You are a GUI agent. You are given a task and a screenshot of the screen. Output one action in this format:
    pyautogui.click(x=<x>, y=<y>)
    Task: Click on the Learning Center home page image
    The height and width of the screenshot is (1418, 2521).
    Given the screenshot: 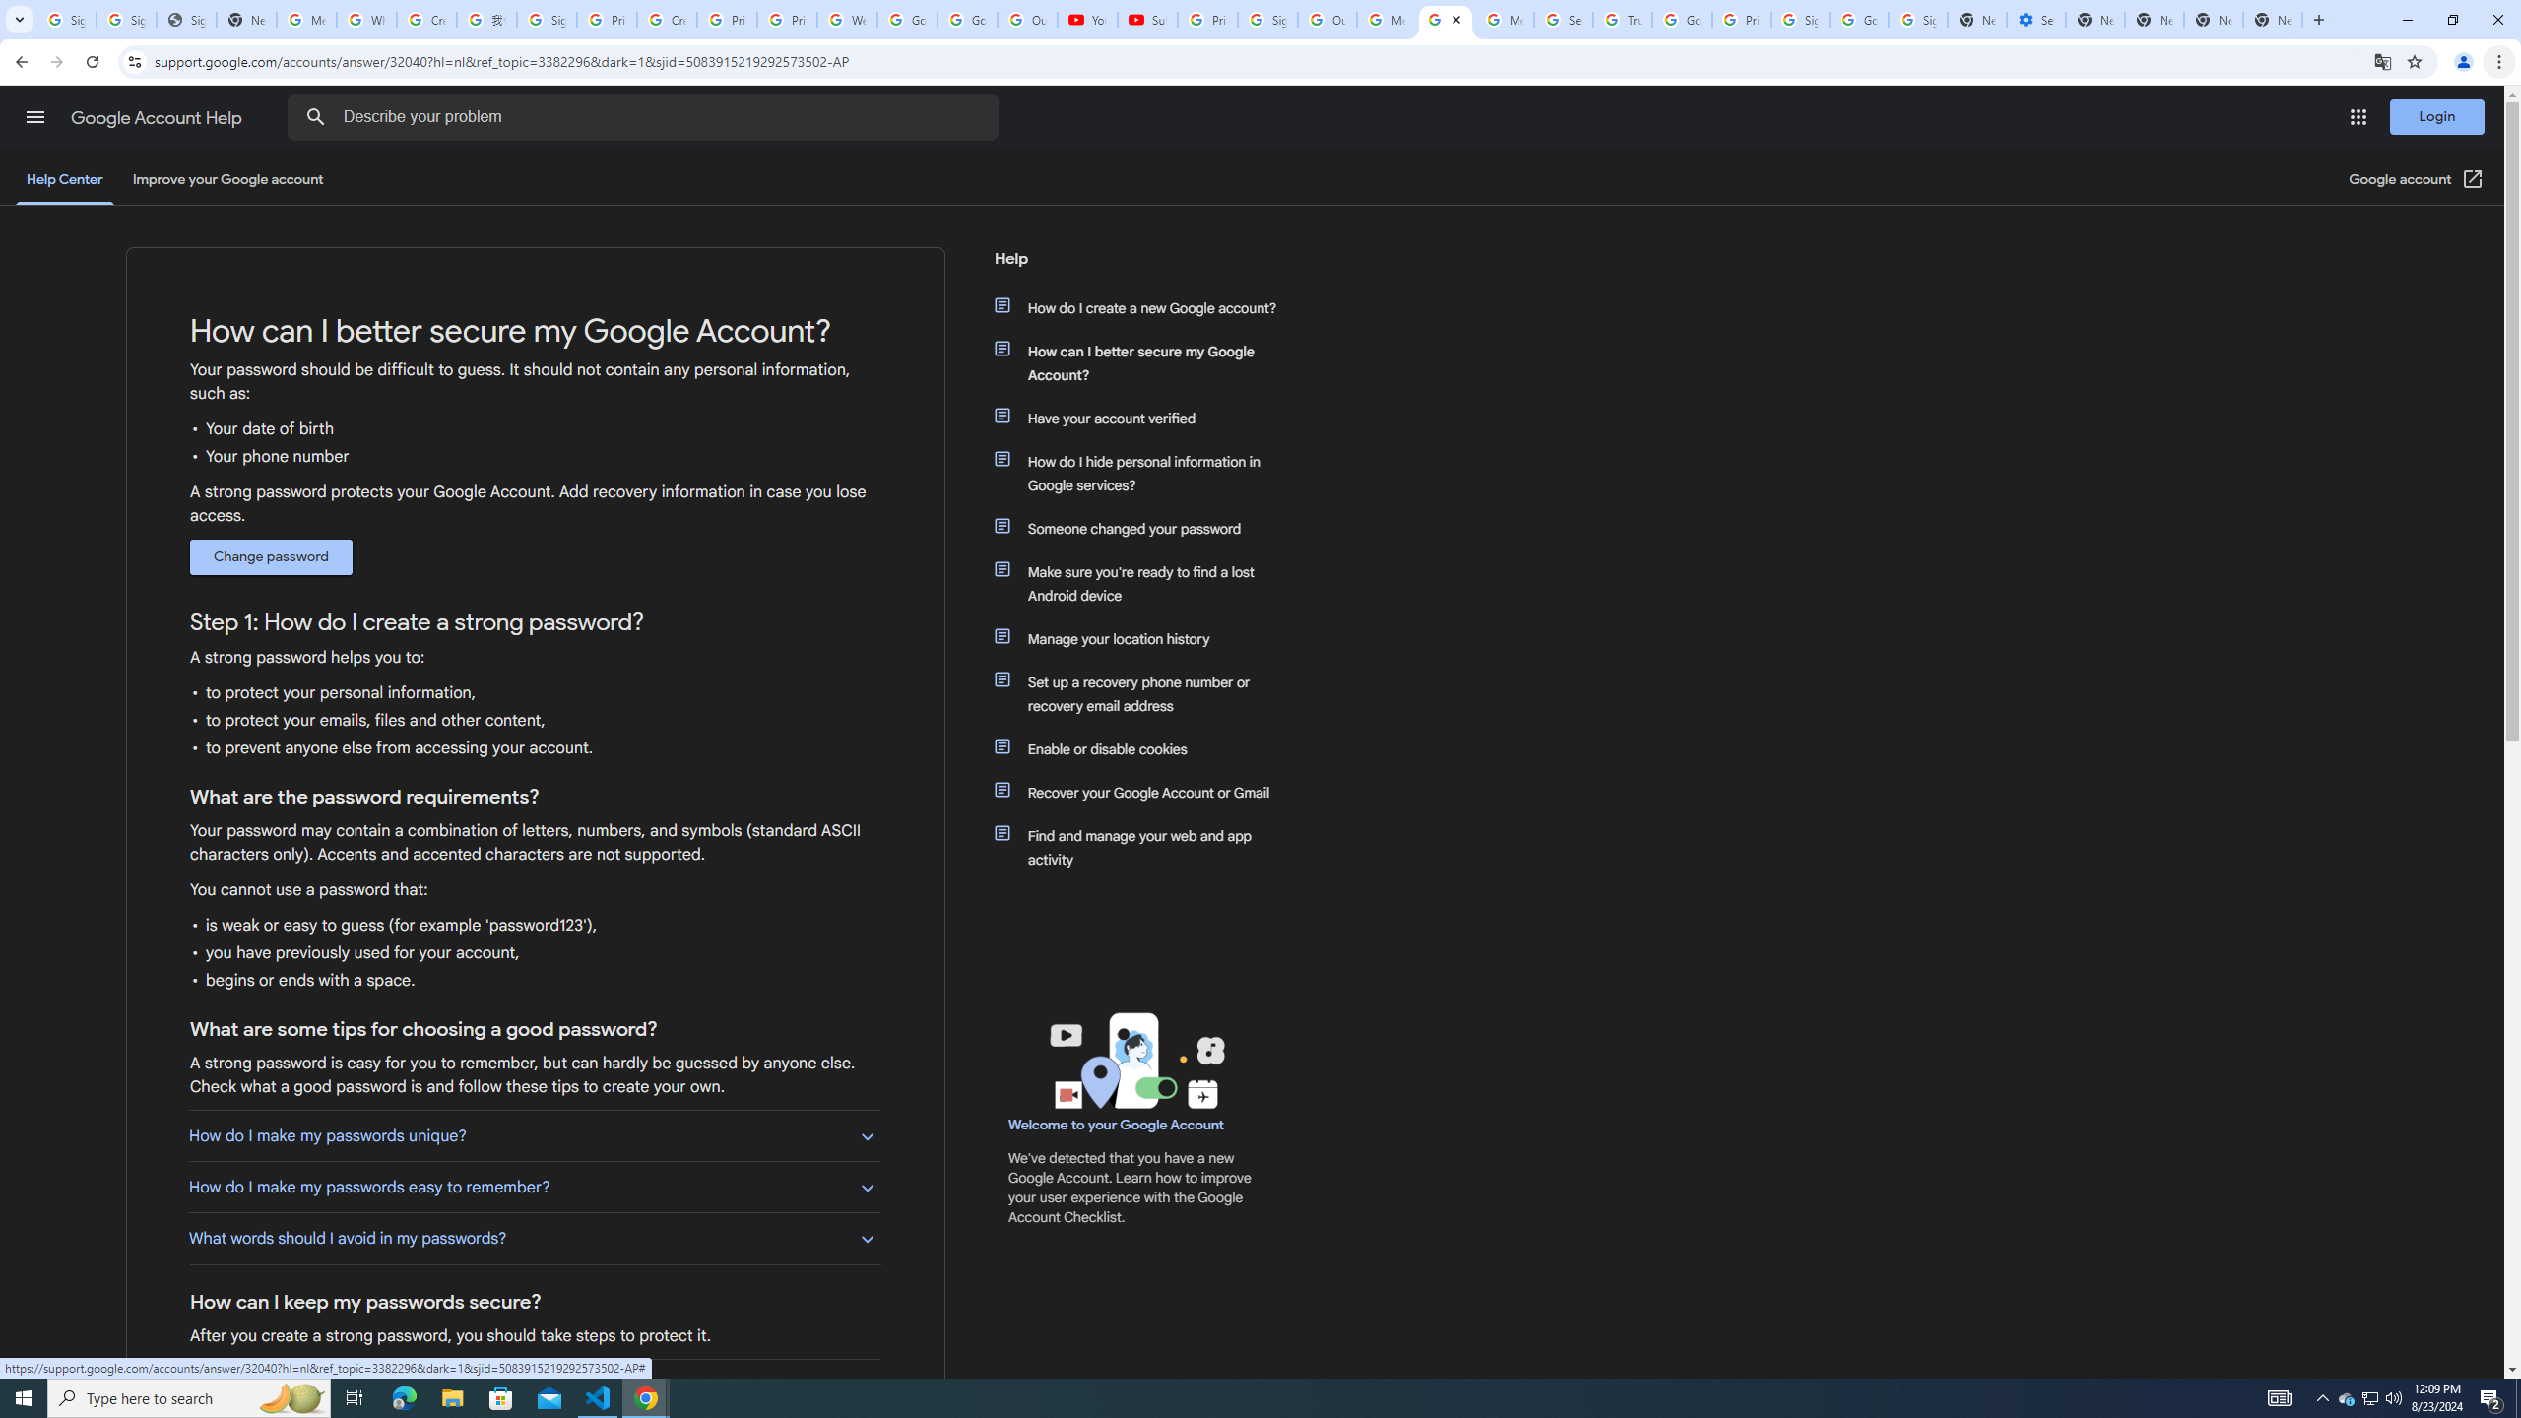 What is the action you would take?
    pyautogui.click(x=1134, y=1060)
    